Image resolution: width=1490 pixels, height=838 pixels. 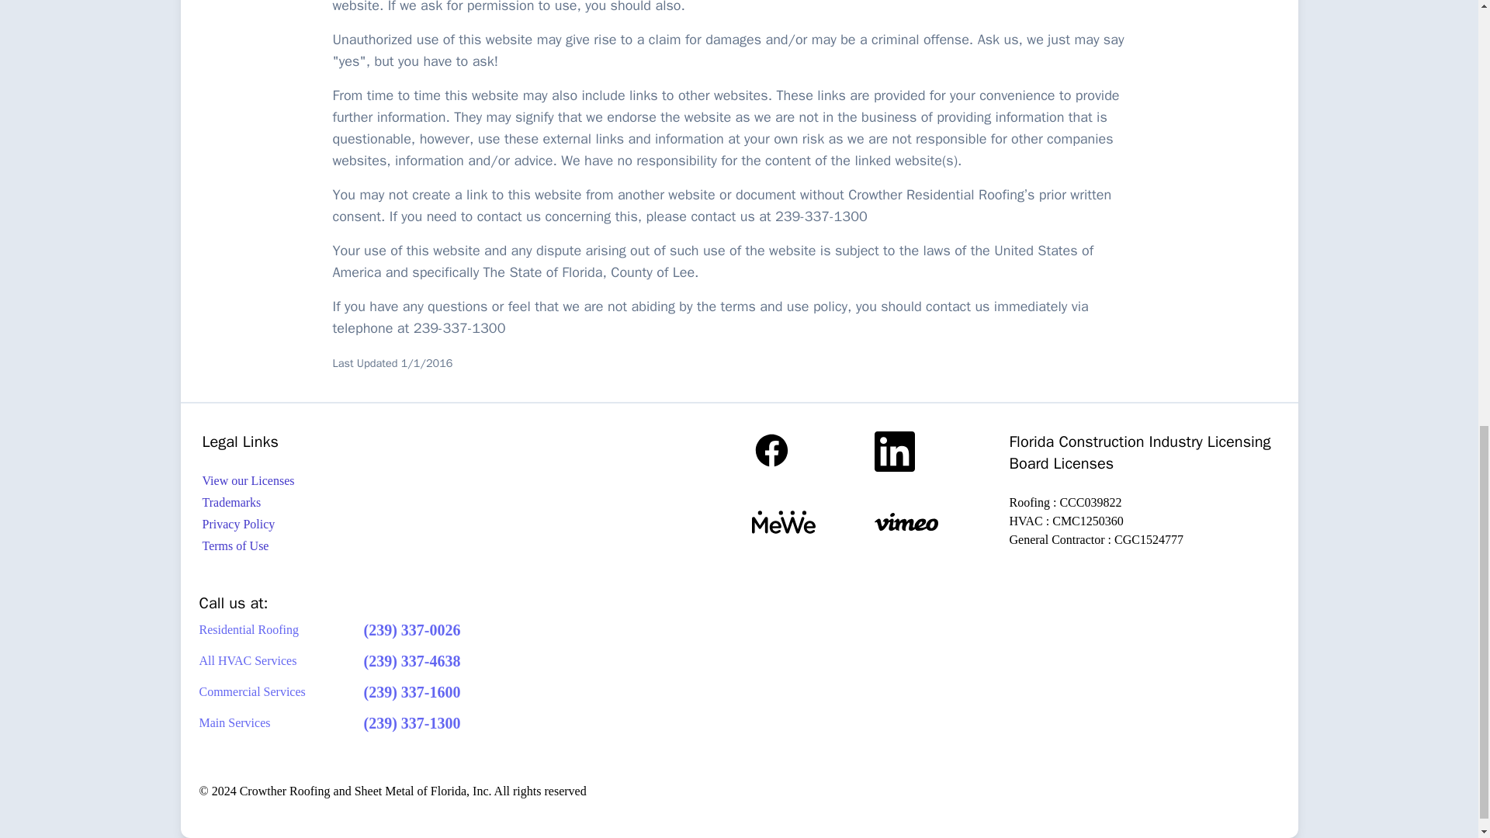 I want to click on Visit our Facebook Page, so click(x=812, y=452).